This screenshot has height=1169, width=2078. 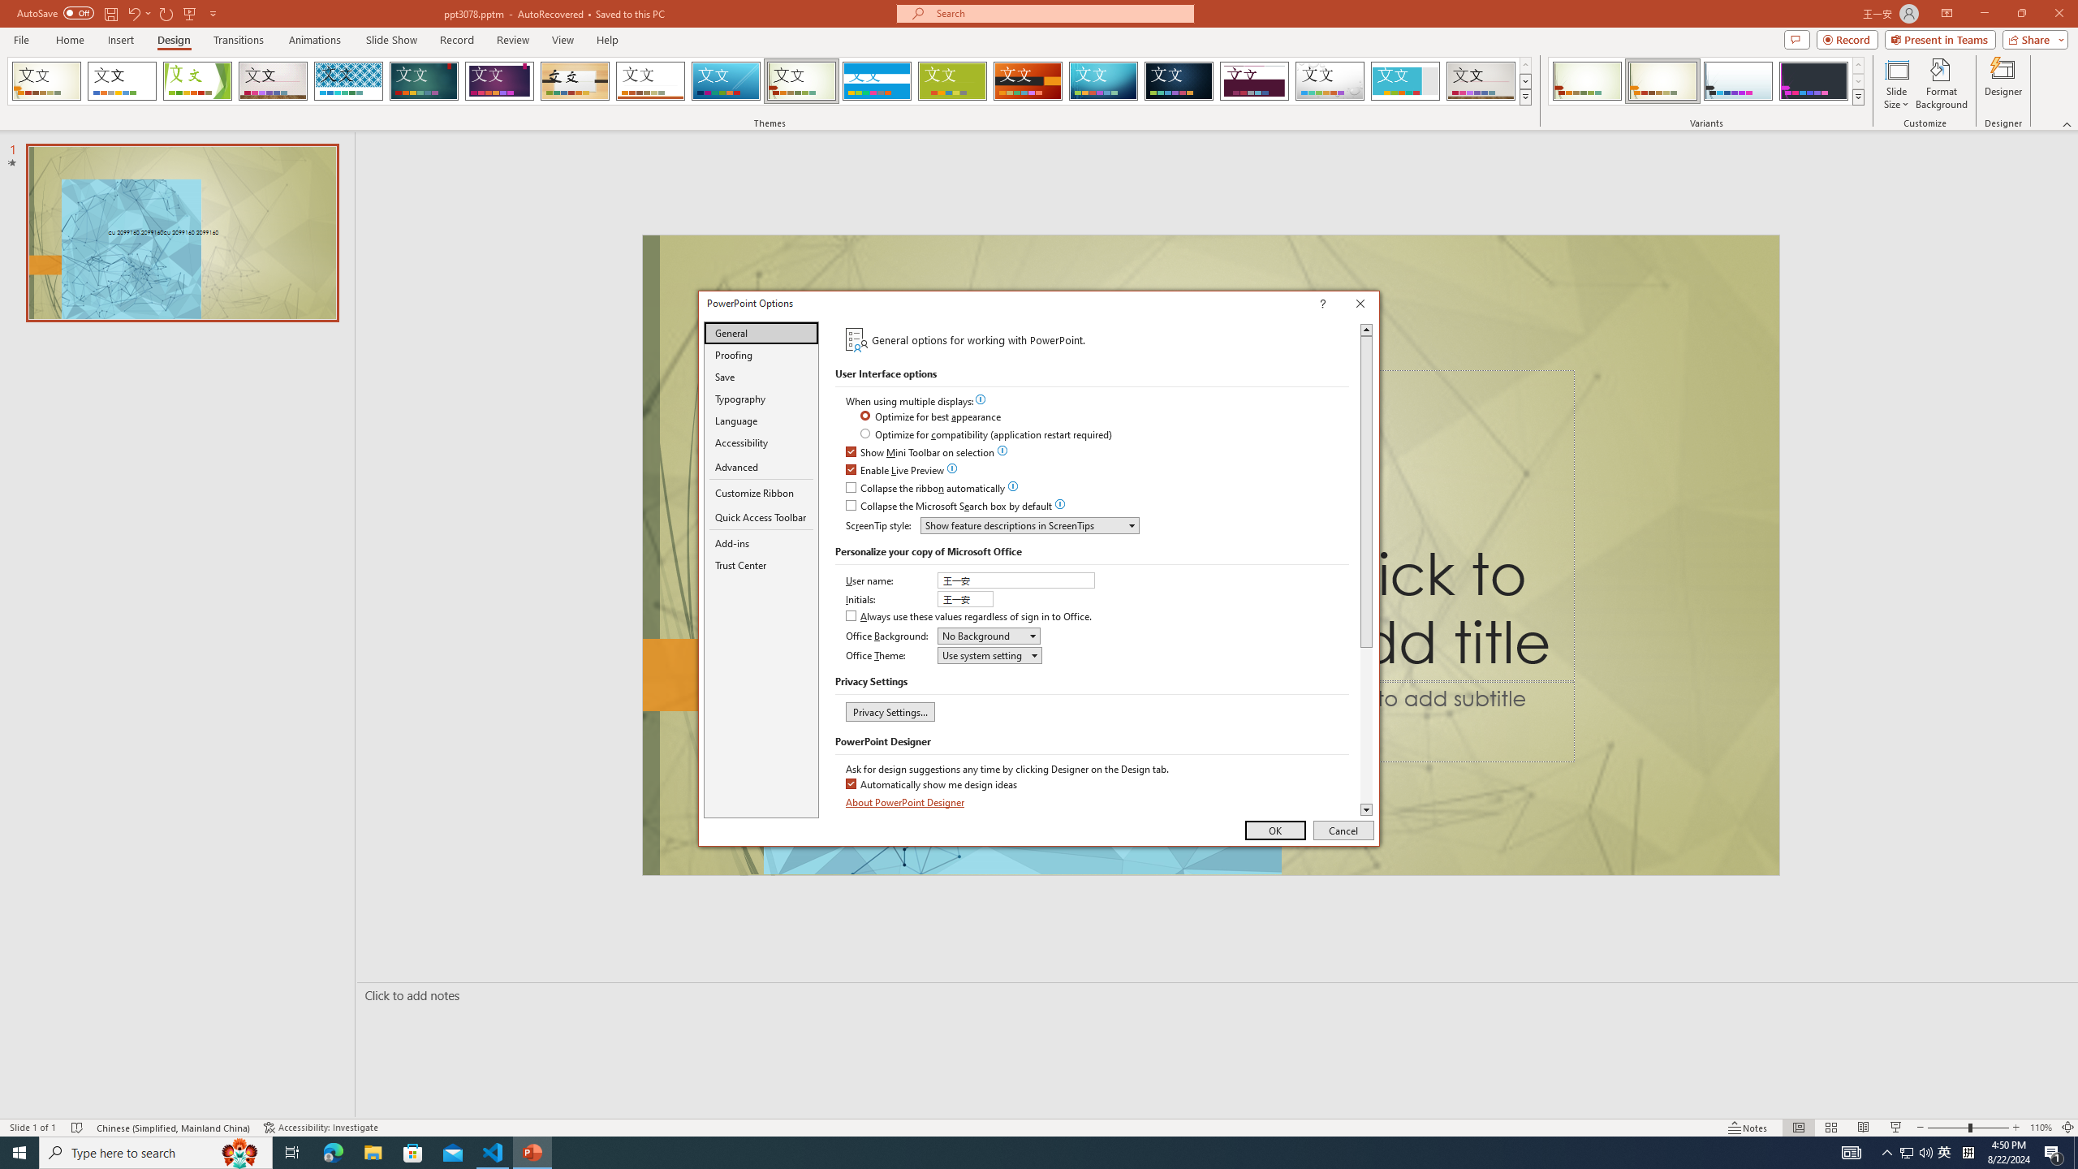 I want to click on Initials, so click(x=966, y=599).